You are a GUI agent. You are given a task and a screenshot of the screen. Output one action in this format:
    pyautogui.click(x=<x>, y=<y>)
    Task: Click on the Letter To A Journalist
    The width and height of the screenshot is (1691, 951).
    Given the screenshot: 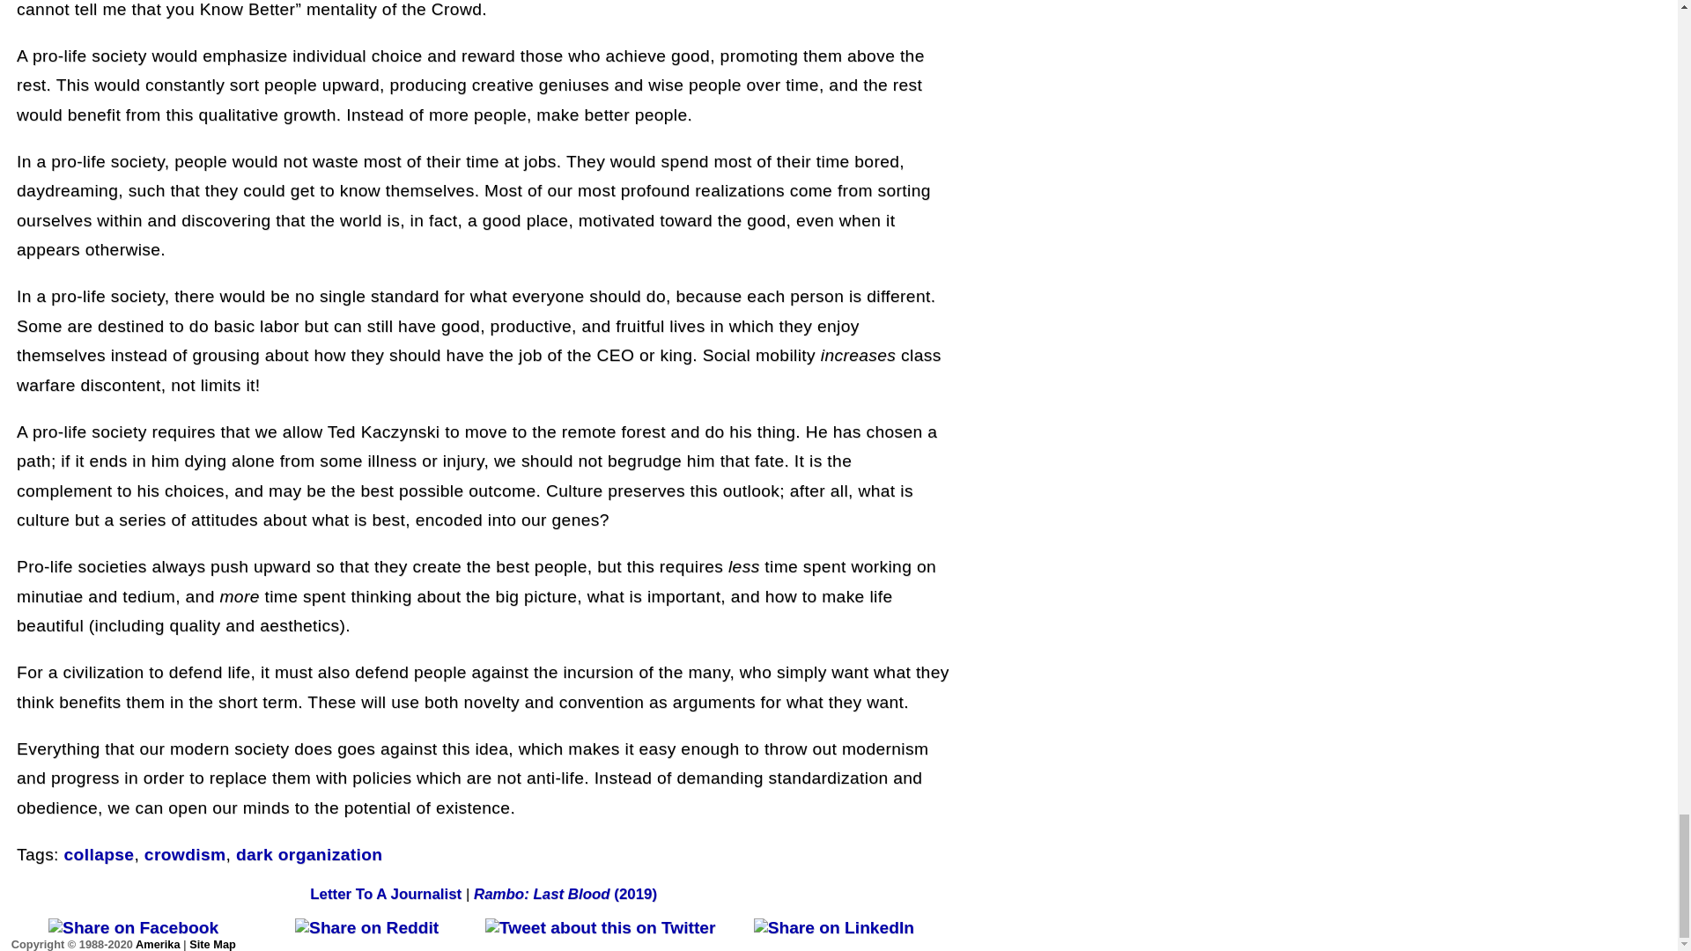 What is the action you would take?
    pyautogui.click(x=386, y=893)
    